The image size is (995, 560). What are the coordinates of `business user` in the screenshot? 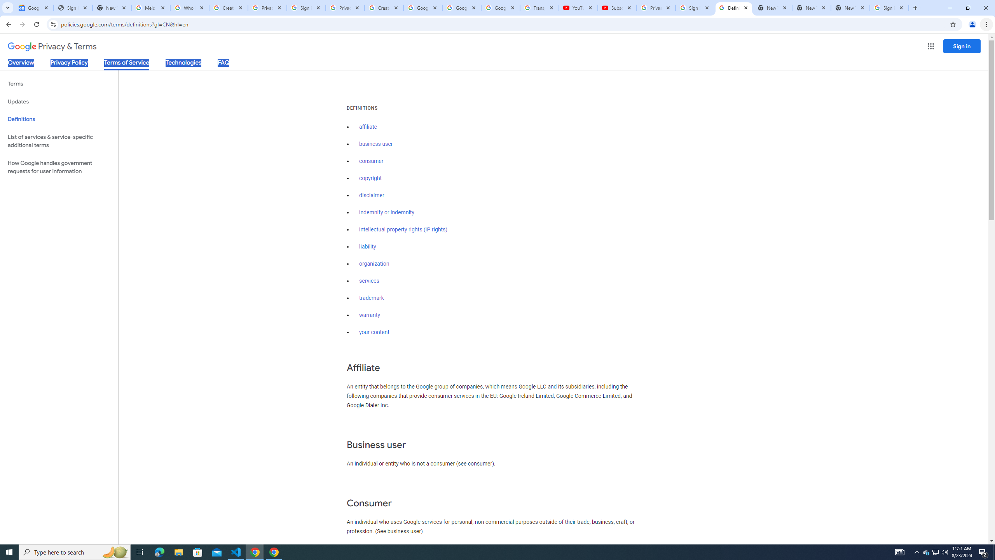 It's located at (376, 144).